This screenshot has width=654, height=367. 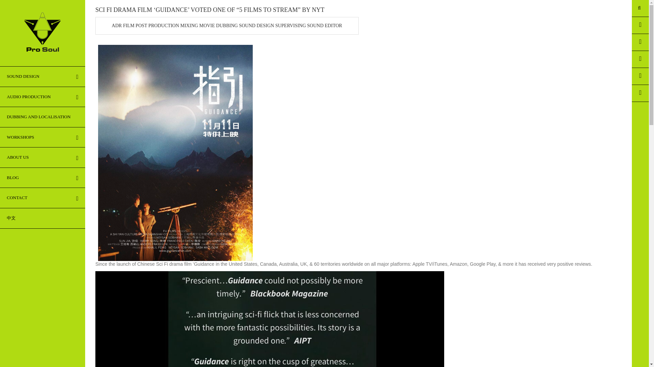 I want to click on CONTACT, so click(x=42, y=198).